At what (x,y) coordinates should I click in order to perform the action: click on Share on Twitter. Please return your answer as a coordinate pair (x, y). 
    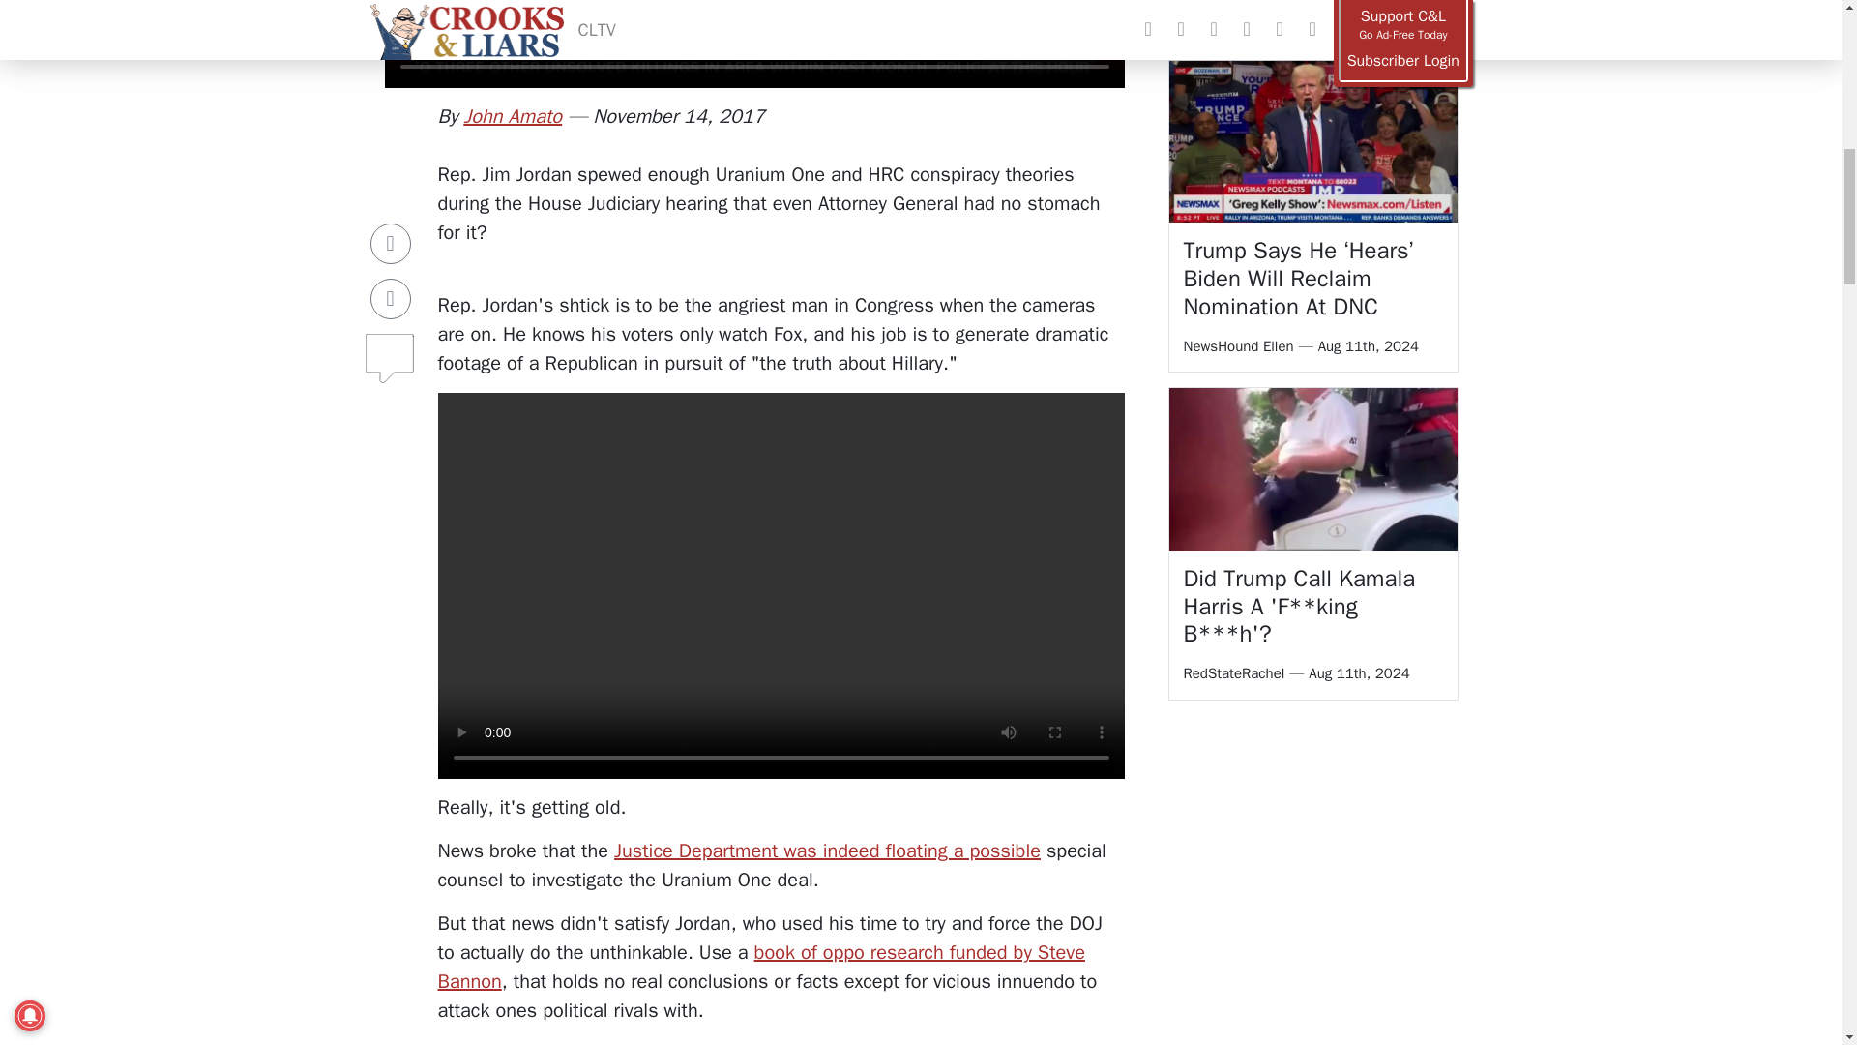
    Looking at the image, I should click on (391, 207).